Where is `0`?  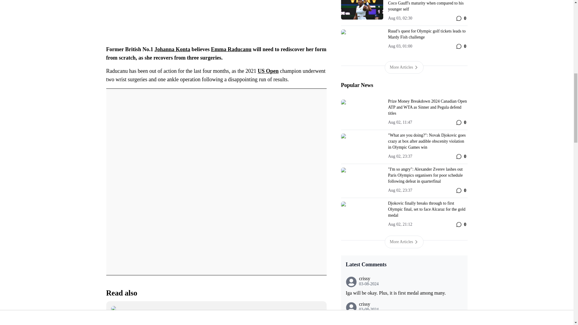
0 is located at coordinates (461, 18).